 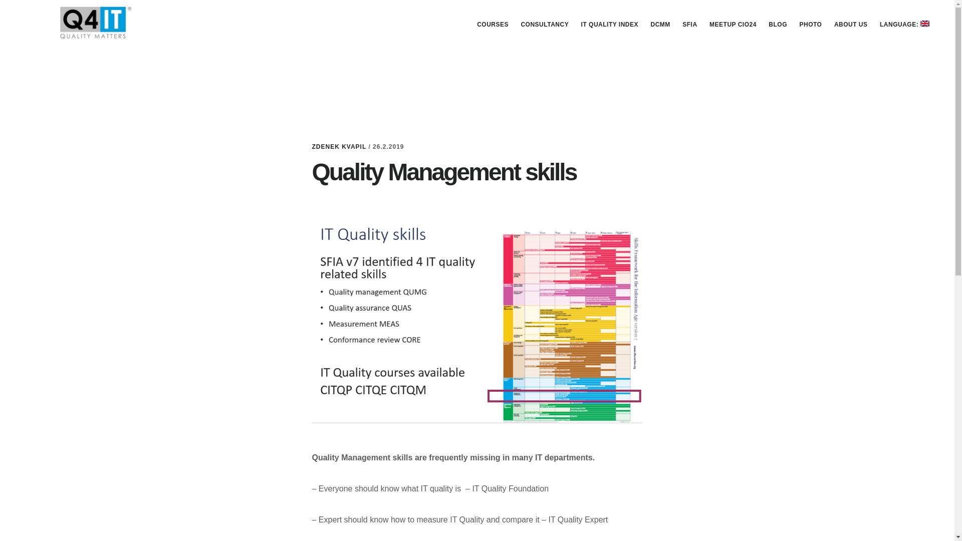 I want to click on COURSES, so click(x=493, y=24).